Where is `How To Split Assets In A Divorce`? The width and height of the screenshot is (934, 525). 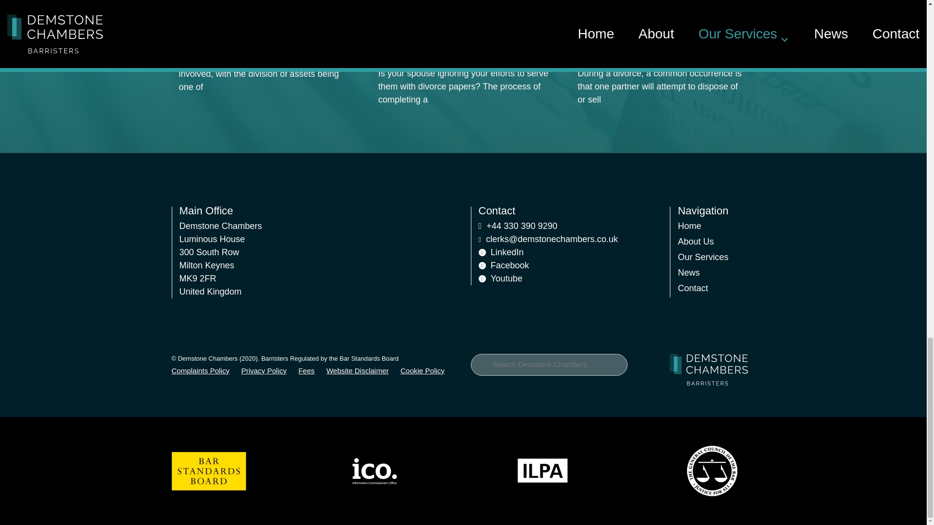 How To Split Assets In A Divorce is located at coordinates (256, 39).